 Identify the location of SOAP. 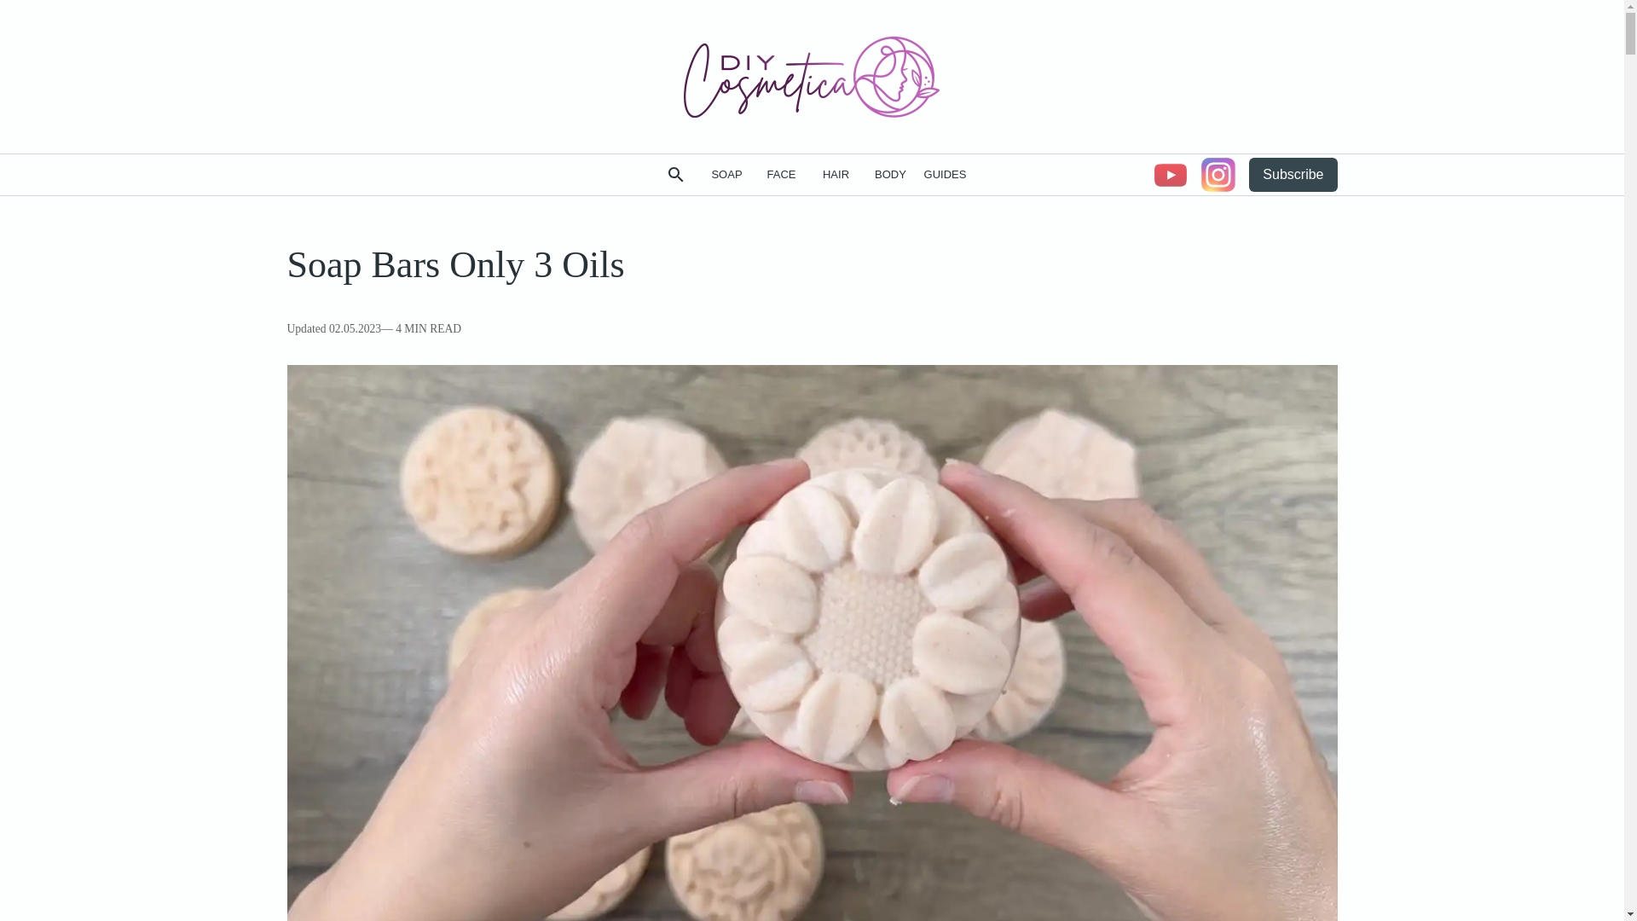
(726, 176).